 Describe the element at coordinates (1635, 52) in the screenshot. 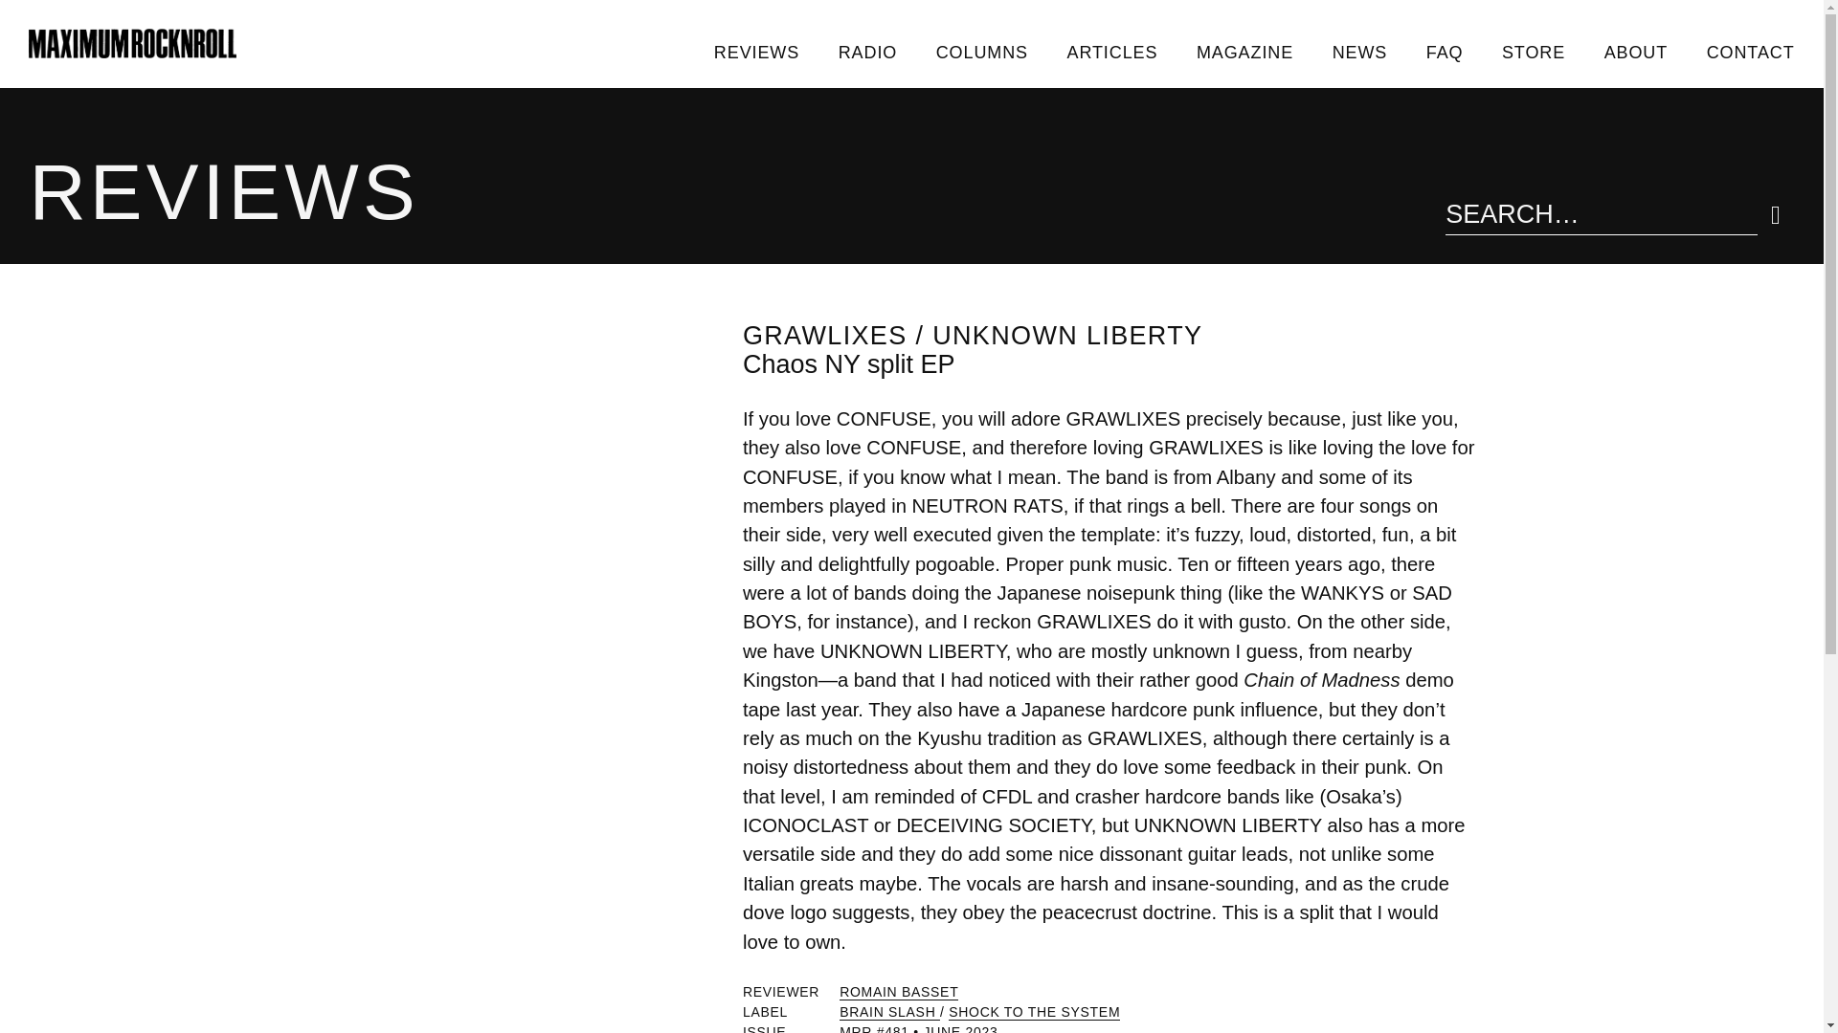

I see `ABOUT` at that location.